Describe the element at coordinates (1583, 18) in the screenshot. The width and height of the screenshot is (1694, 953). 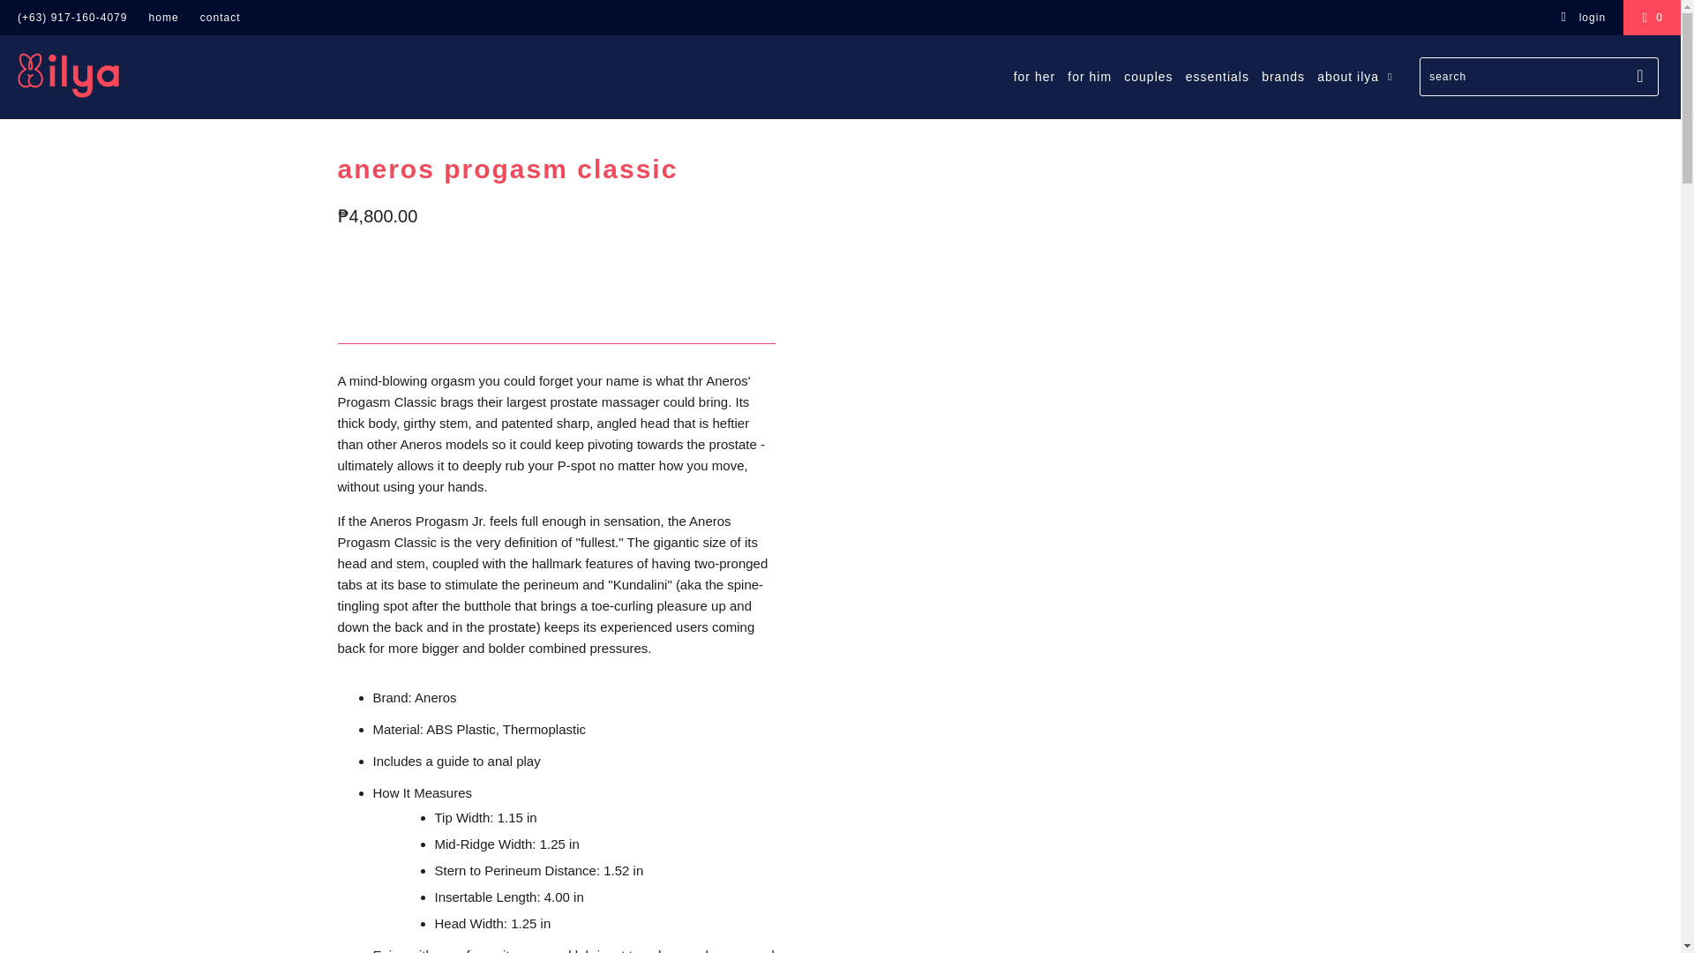
I see `login` at that location.